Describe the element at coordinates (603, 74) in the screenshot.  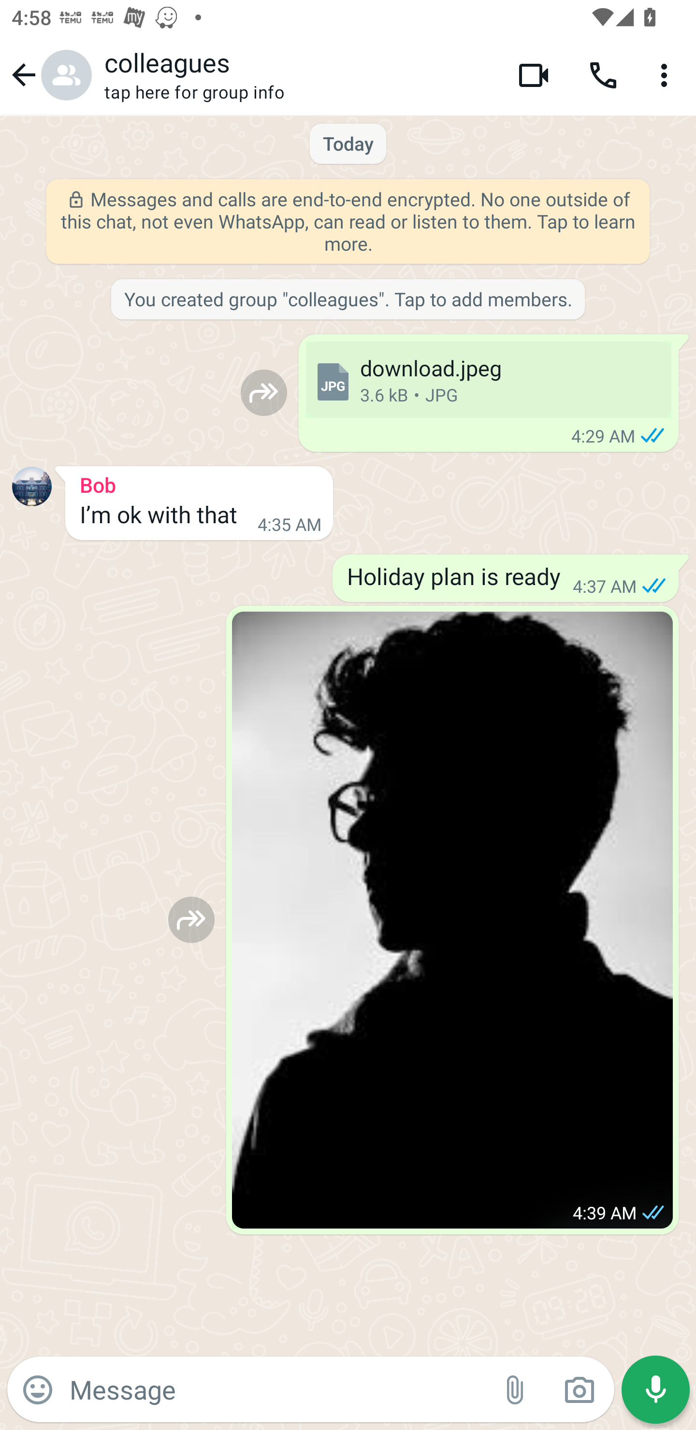
I see `Voice call` at that location.